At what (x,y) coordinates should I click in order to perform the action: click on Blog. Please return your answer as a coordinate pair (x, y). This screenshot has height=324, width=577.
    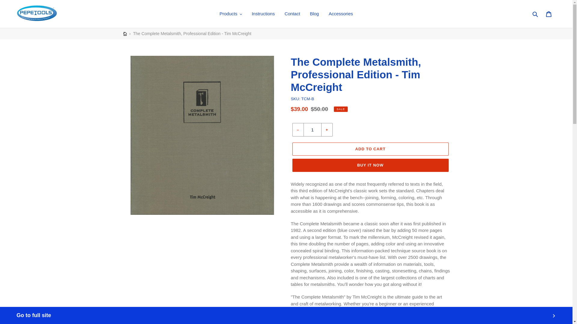
    Looking at the image, I should click on (314, 14).